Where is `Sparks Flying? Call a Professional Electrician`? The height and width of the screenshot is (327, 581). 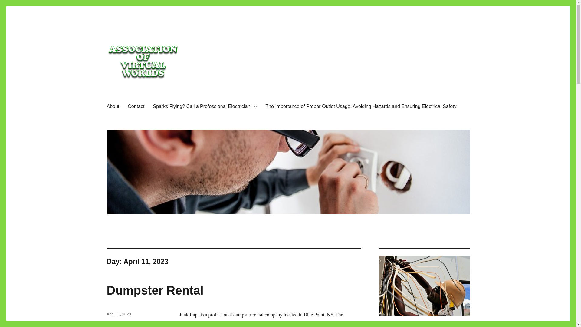
Sparks Flying? Call a Professional Electrician is located at coordinates (205, 106).